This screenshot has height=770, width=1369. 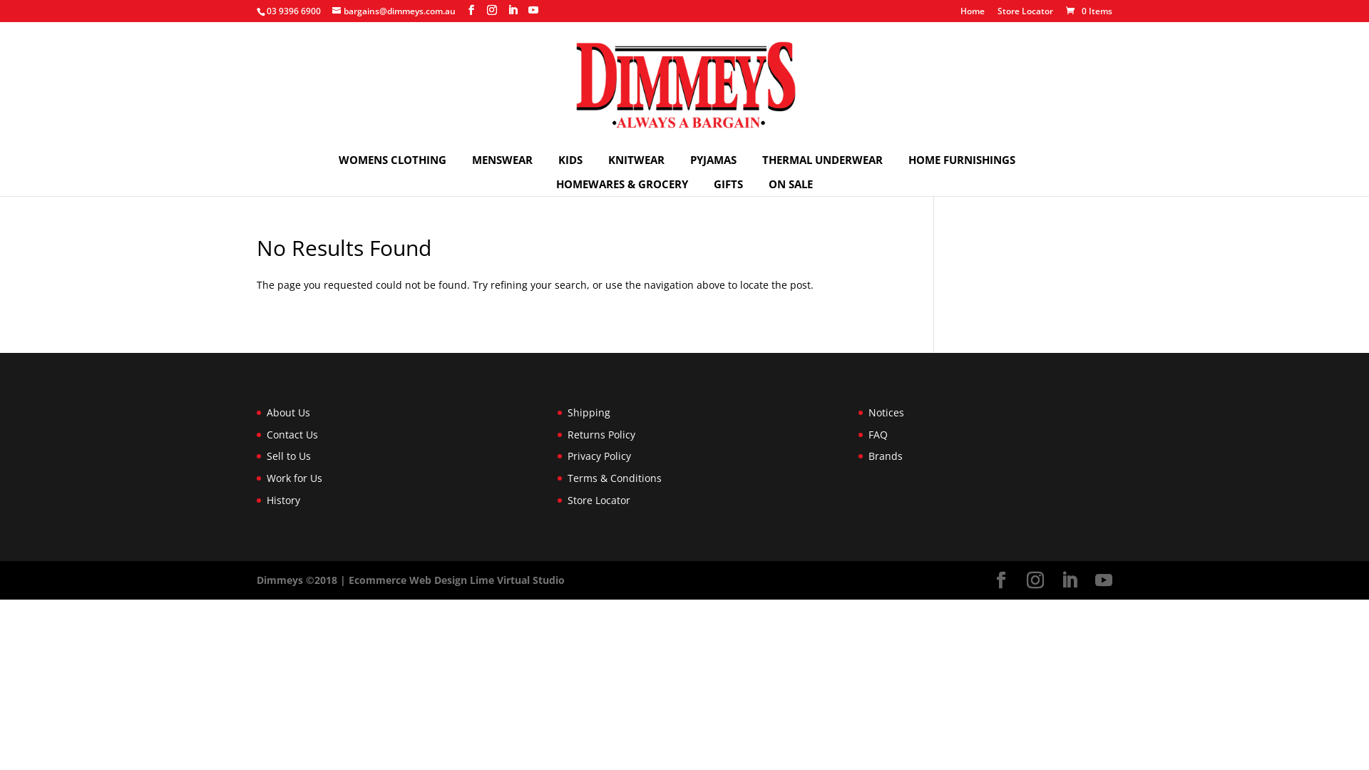 I want to click on Terms & Conditions, so click(x=615, y=478).